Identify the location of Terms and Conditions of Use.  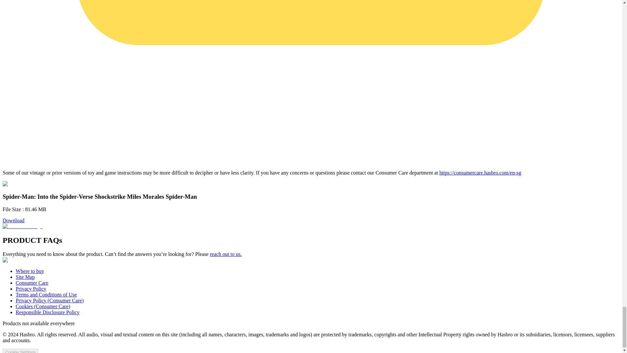
(46, 295).